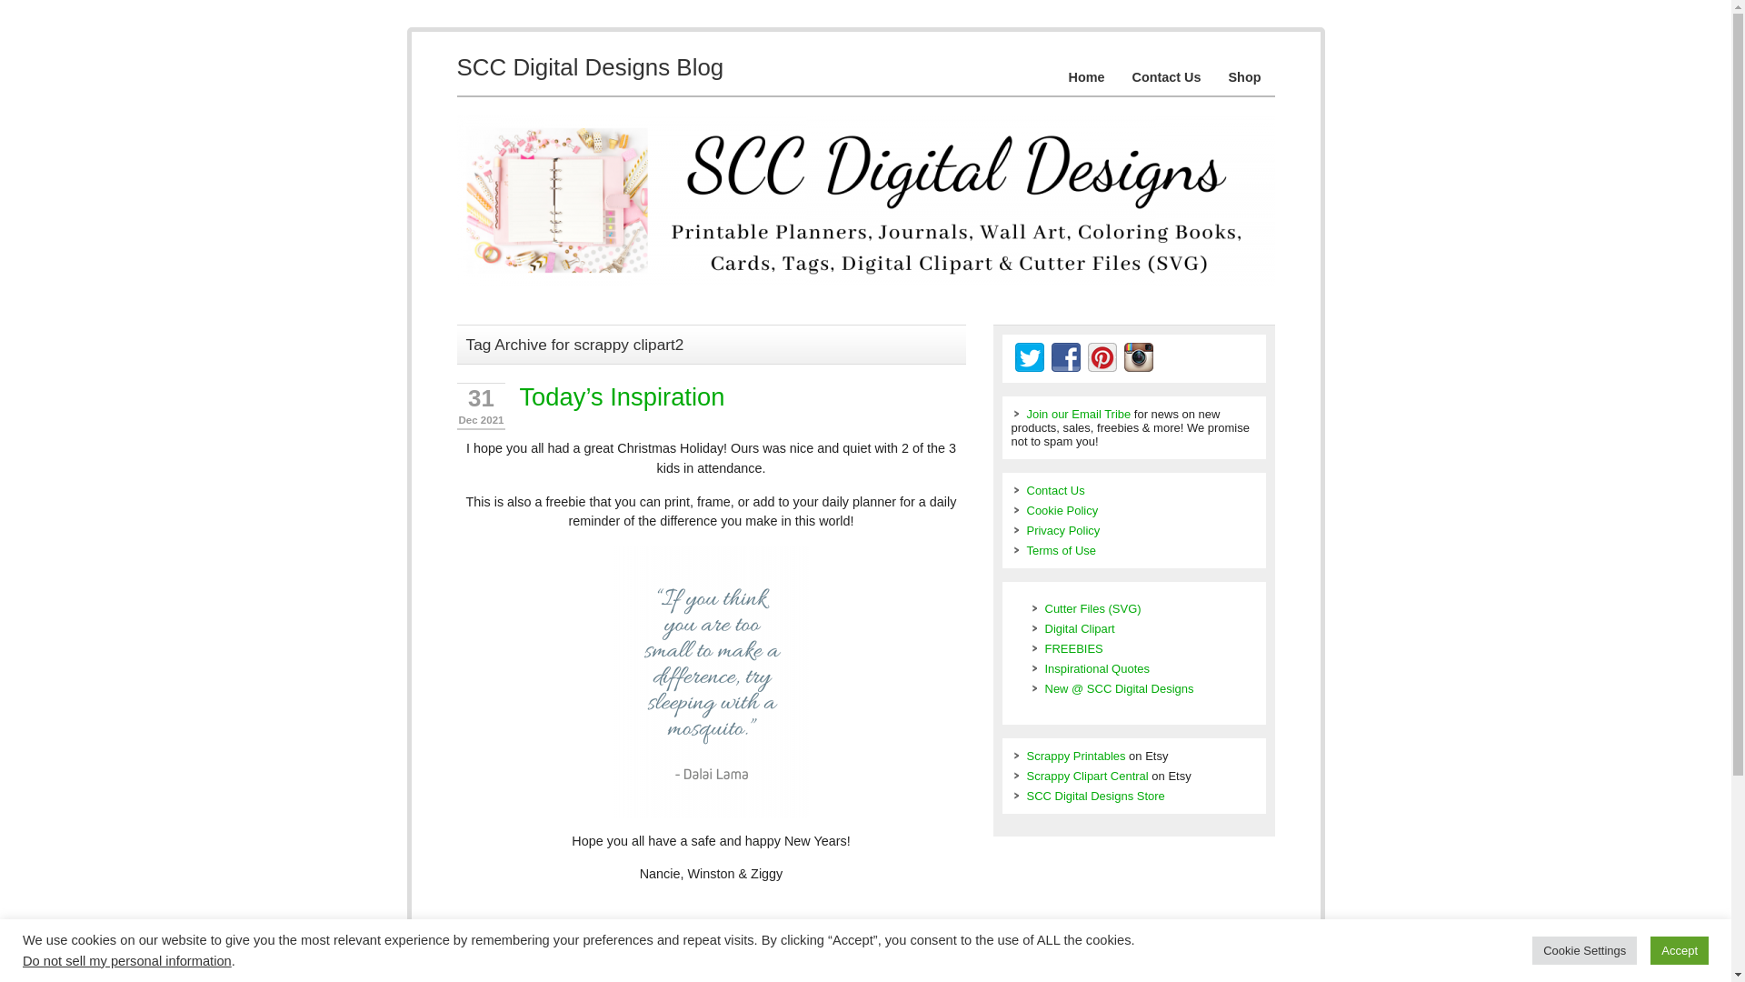  What do you see at coordinates (1245, 77) in the screenshot?
I see `Shop` at bounding box center [1245, 77].